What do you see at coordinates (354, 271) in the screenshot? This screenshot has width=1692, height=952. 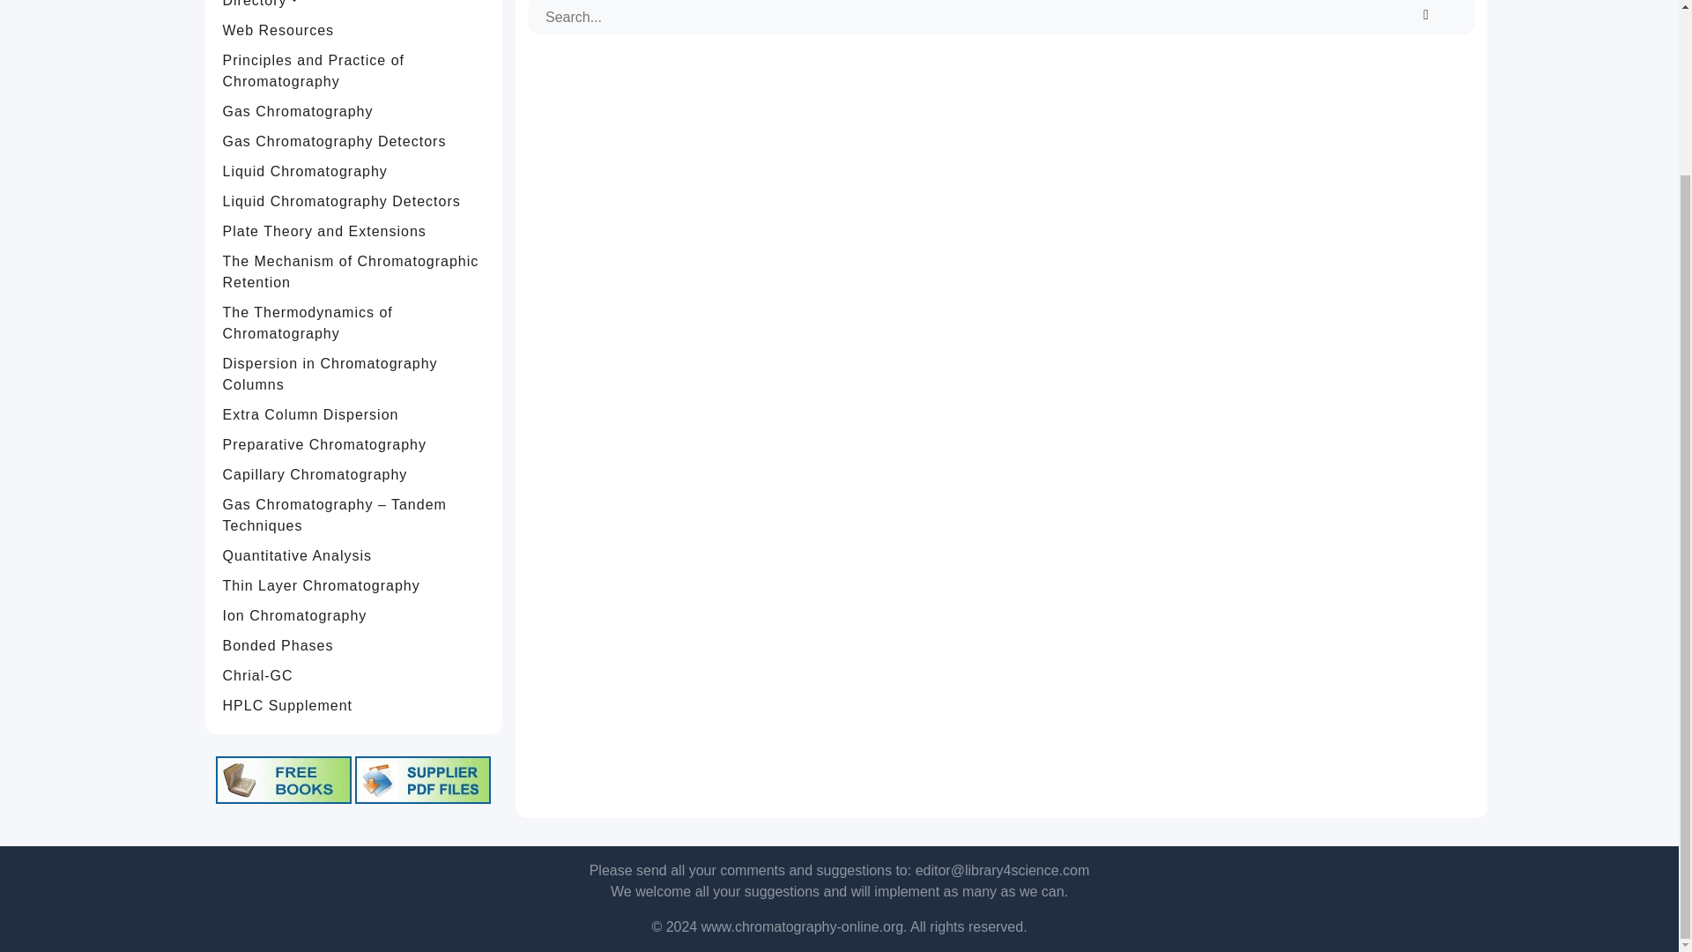 I see `The Mechanism of Chromatographic Retention` at bounding box center [354, 271].